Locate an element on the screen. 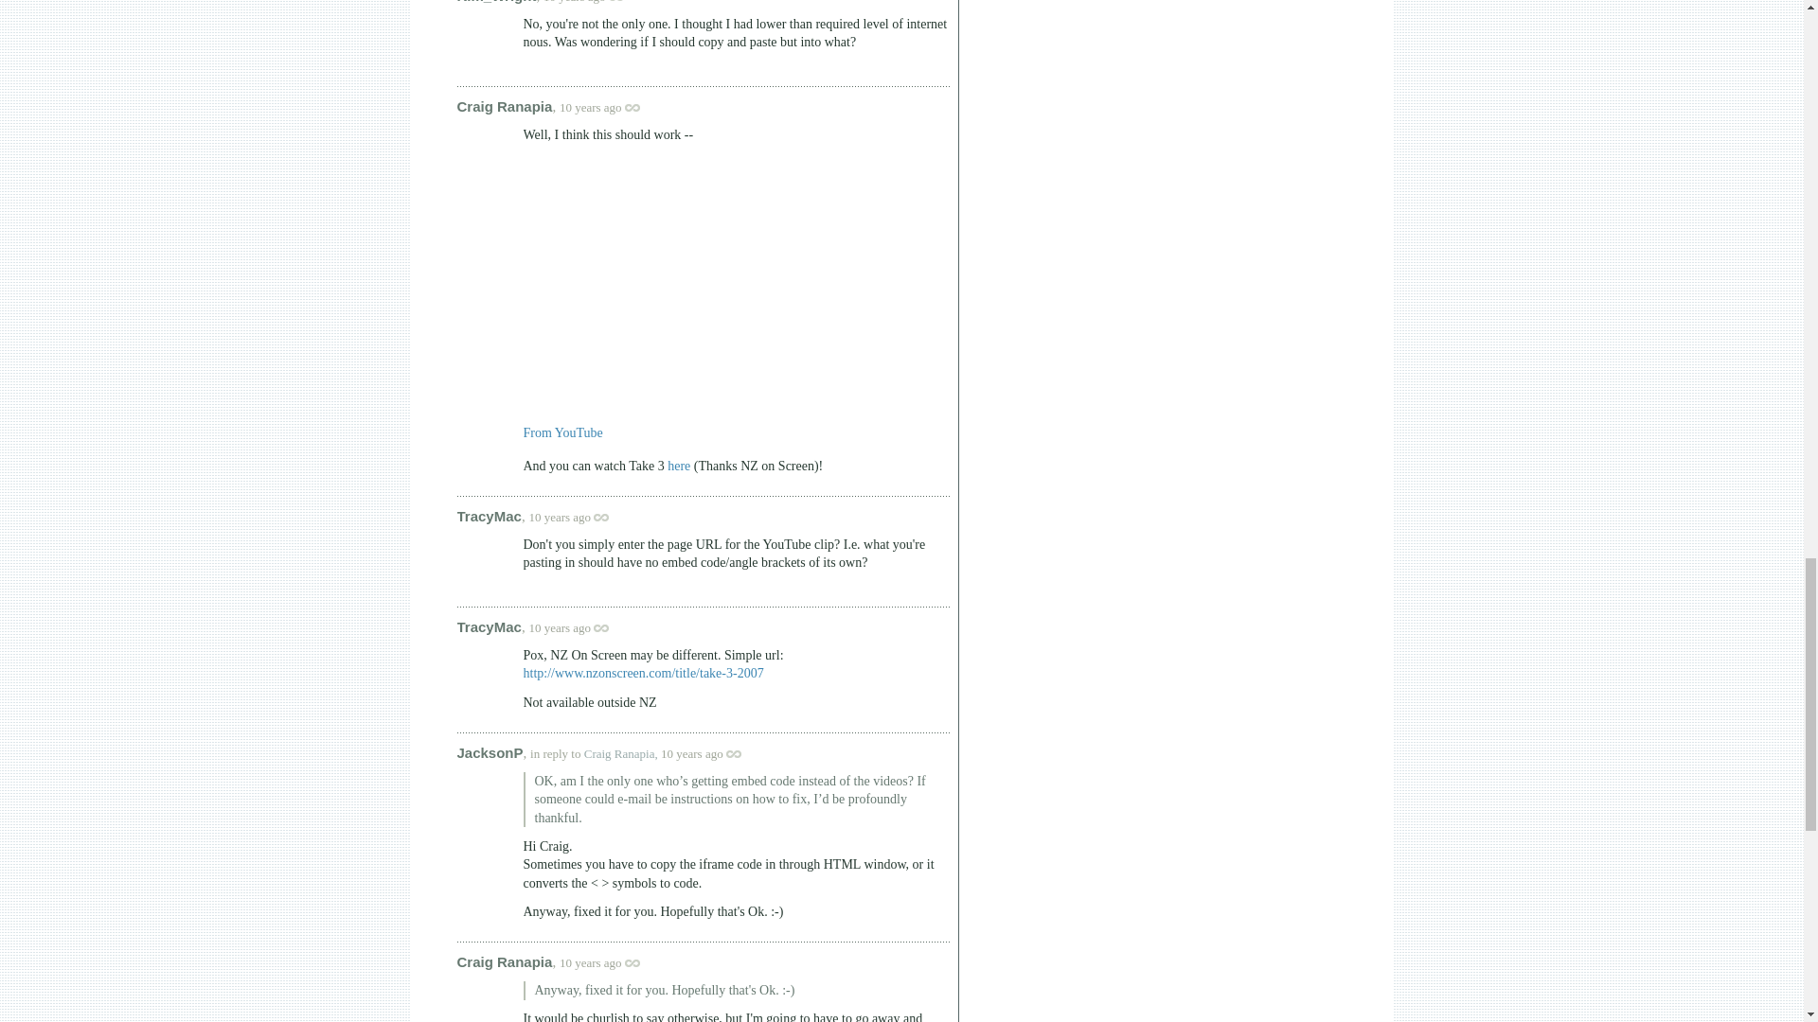  Craig Ranapia, is located at coordinates (621, 753).